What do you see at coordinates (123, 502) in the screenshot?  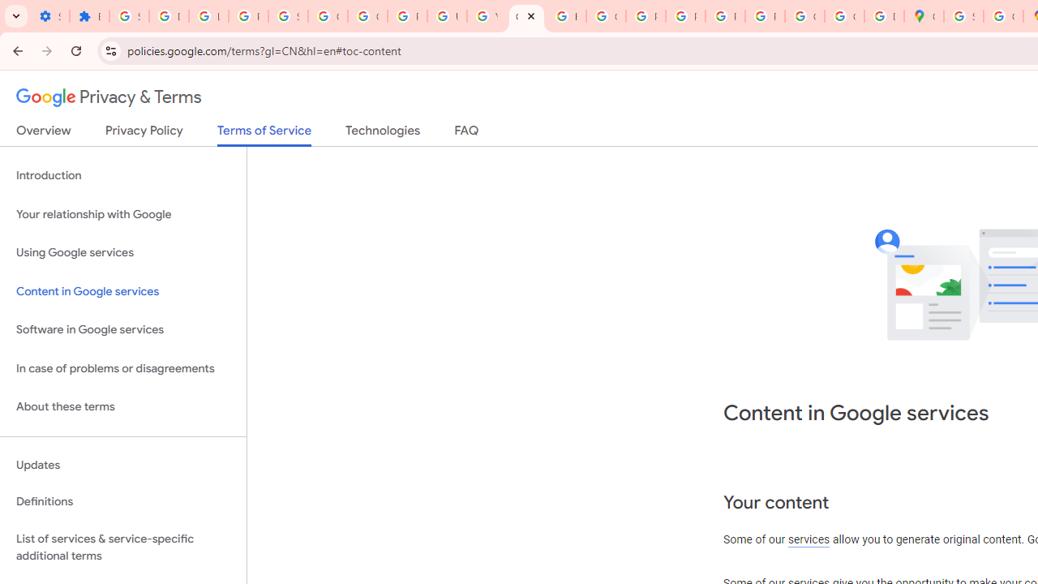 I see `Definitions` at bounding box center [123, 502].